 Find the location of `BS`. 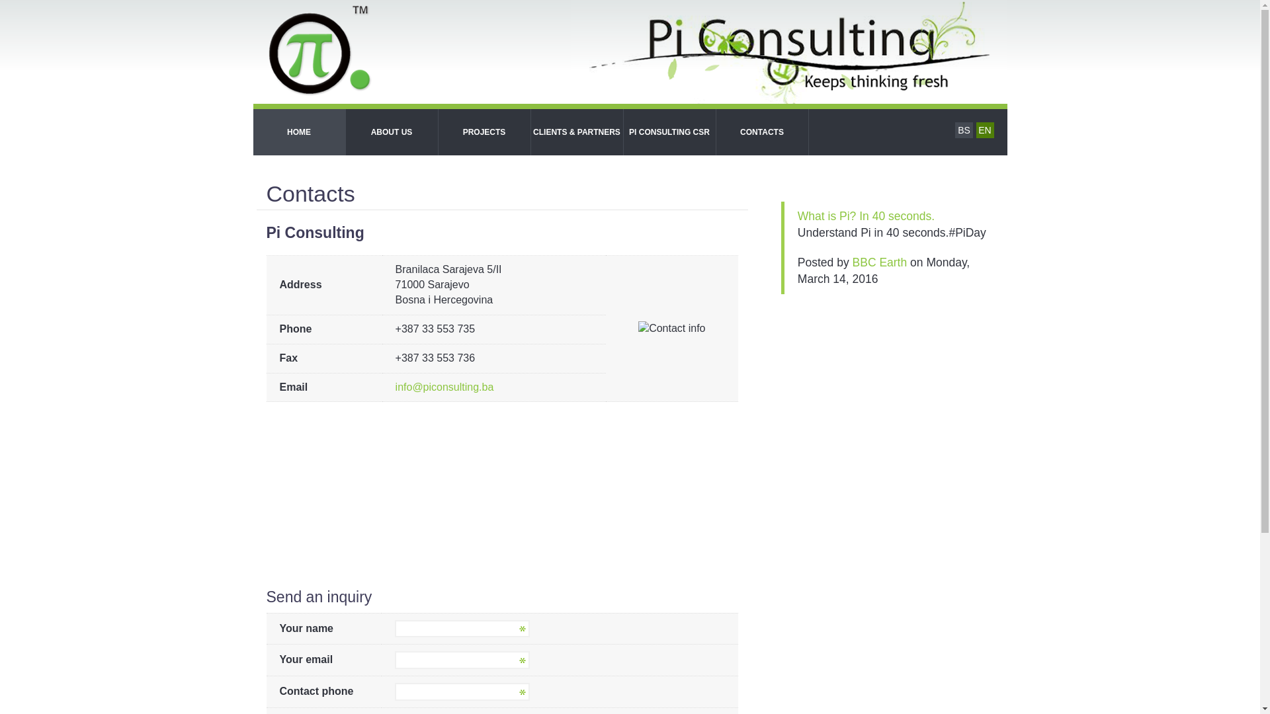

BS is located at coordinates (964, 130).